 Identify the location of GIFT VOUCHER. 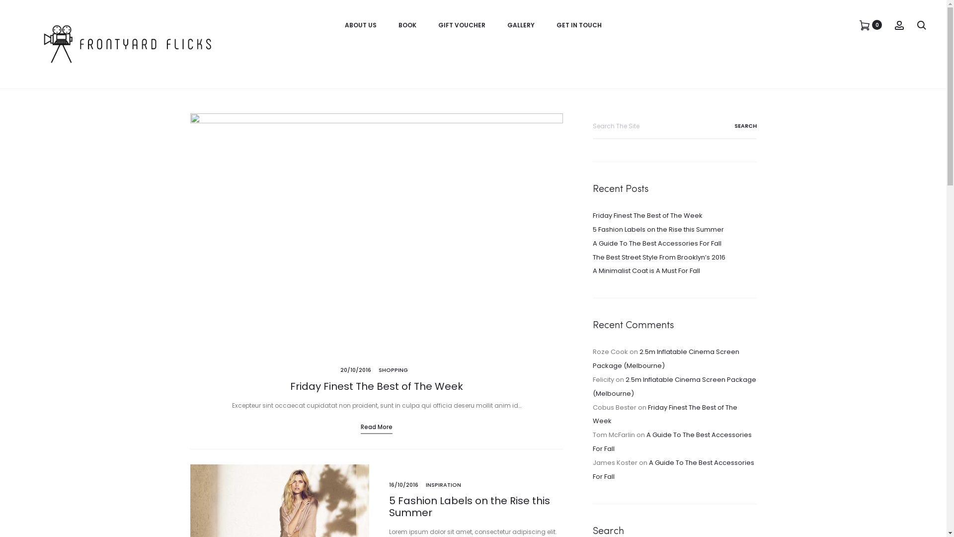
(462, 25).